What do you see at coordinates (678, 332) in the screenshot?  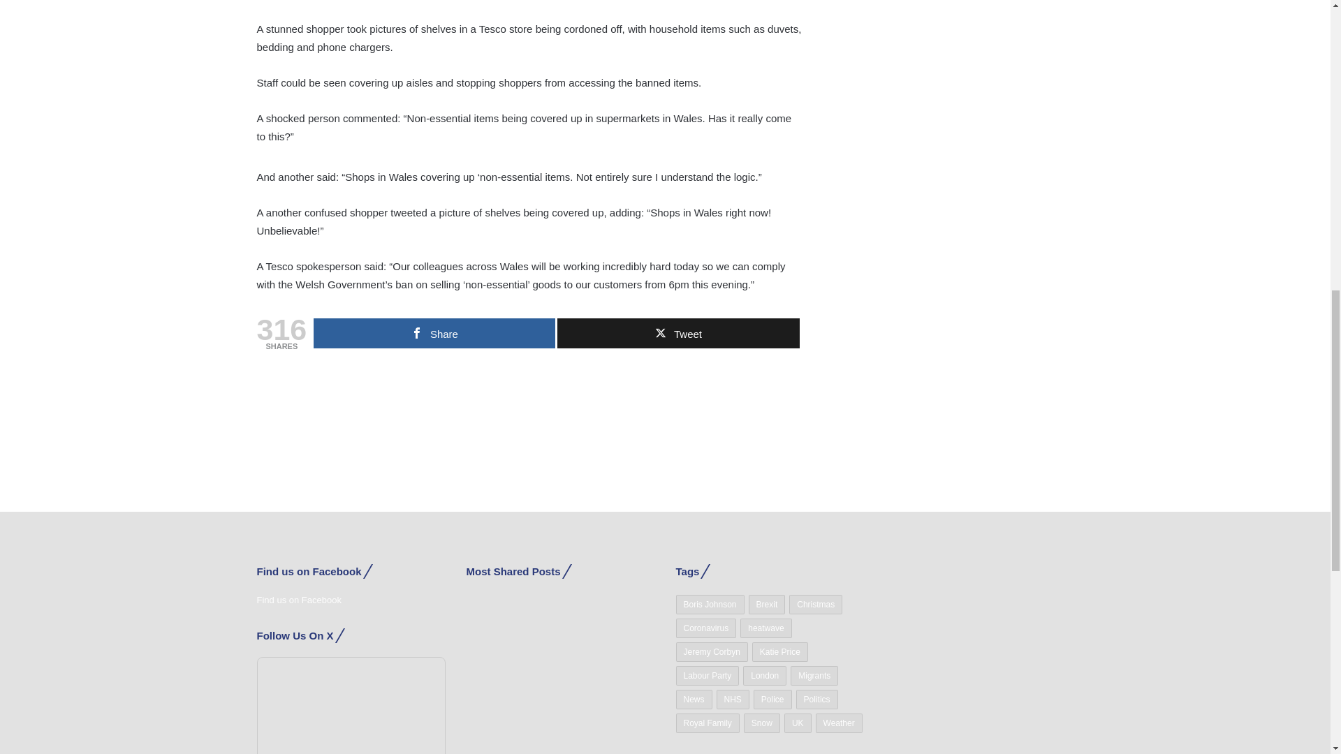 I see `Tweet` at bounding box center [678, 332].